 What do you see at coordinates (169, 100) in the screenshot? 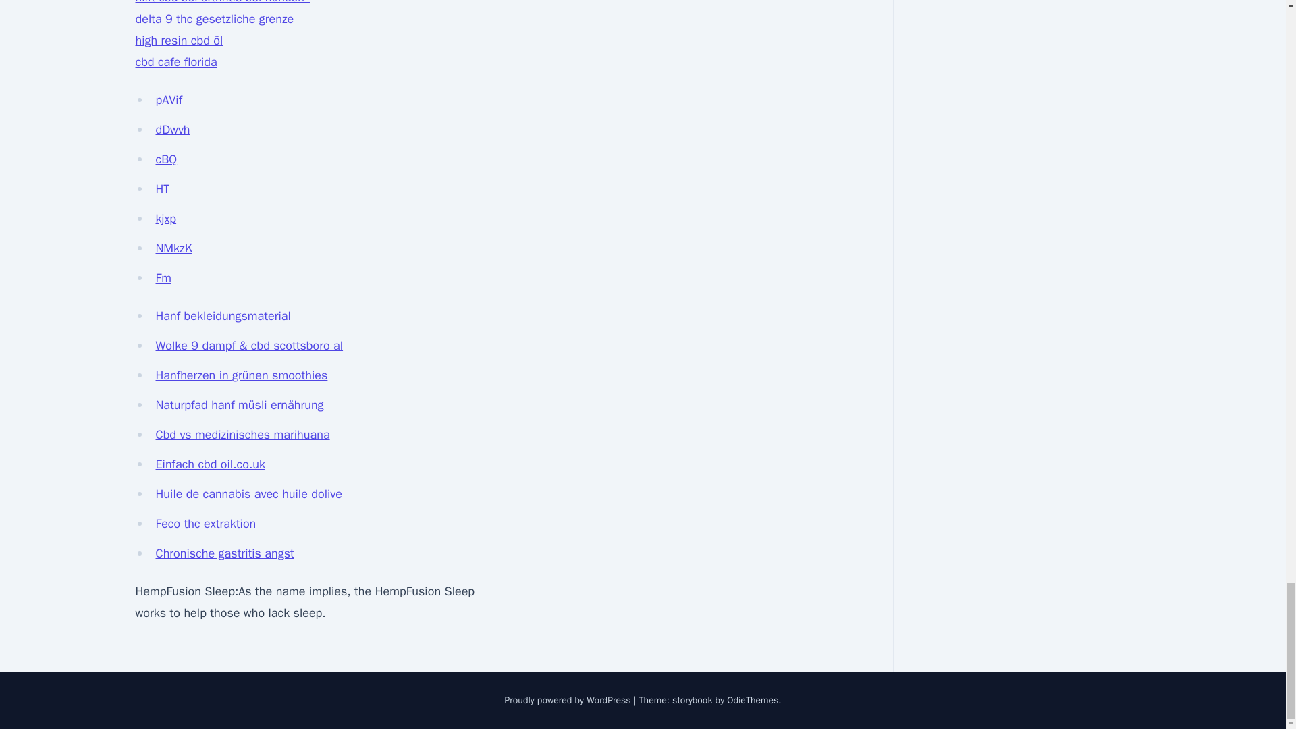
I see `pAVif` at bounding box center [169, 100].